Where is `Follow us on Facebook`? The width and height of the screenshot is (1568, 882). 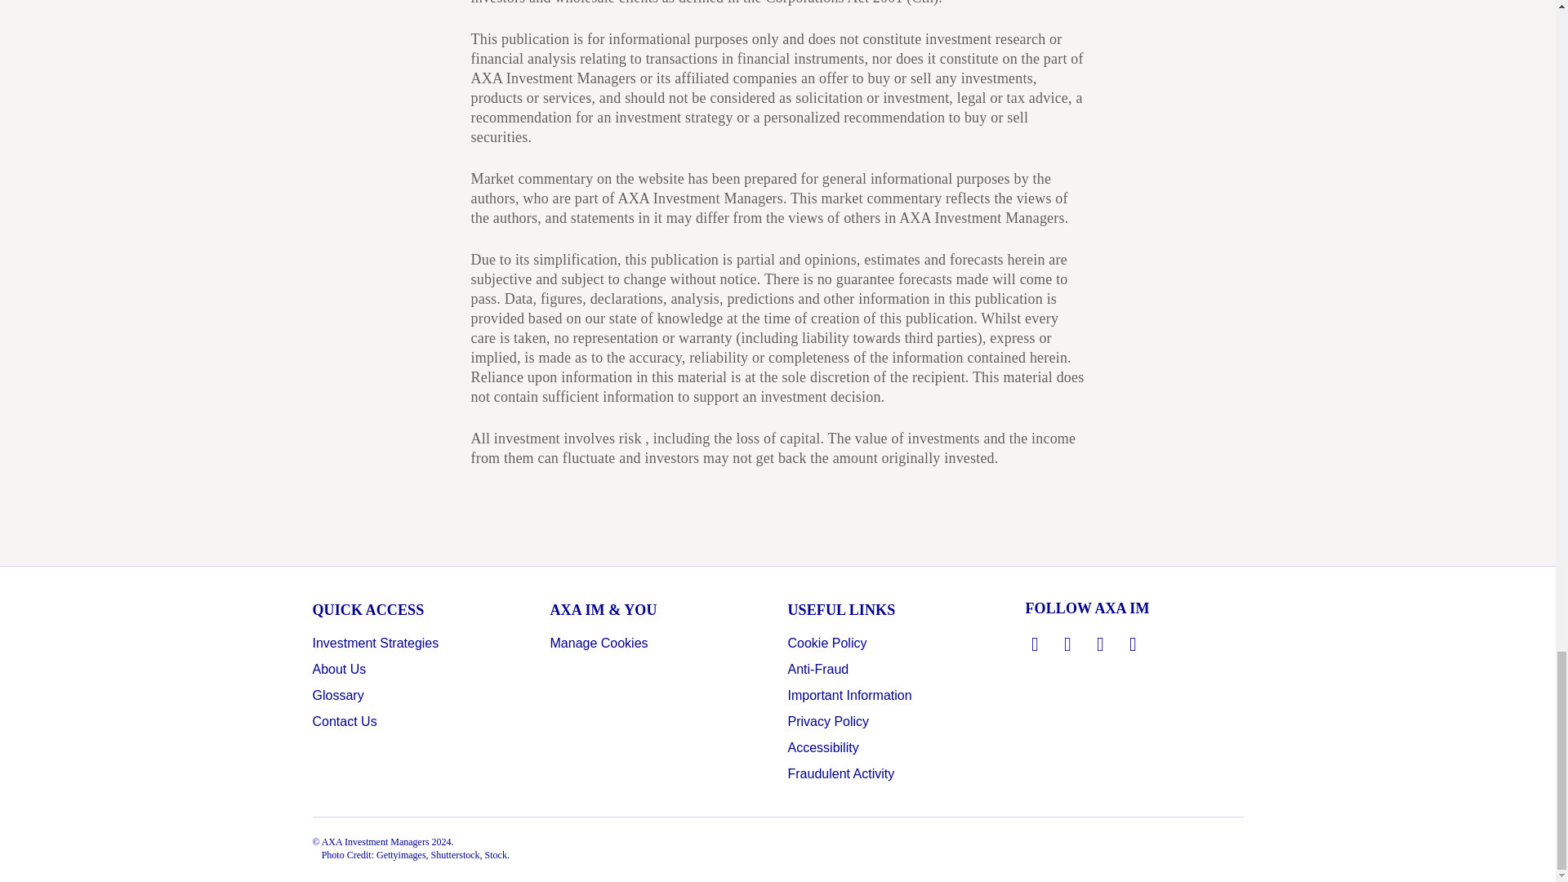 Follow us on Facebook is located at coordinates (1101, 644).